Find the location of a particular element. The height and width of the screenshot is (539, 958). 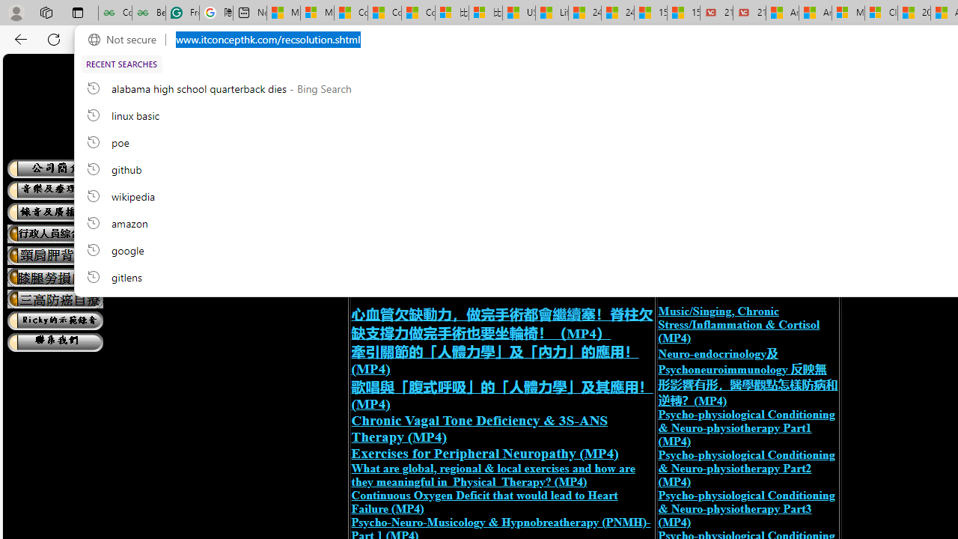

Cloud Computing Services | Microsoft Azure is located at coordinates (881, 13).